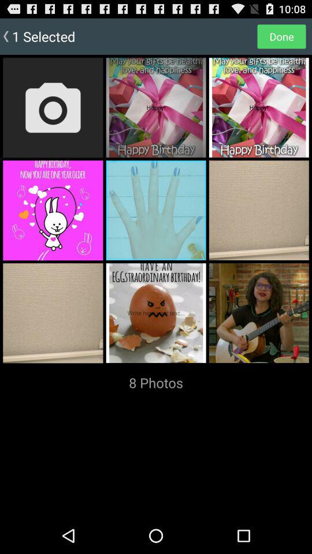 The width and height of the screenshot is (312, 554). What do you see at coordinates (156, 383) in the screenshot?
I see `select 8 photos item` at bounding box center [156, 383].